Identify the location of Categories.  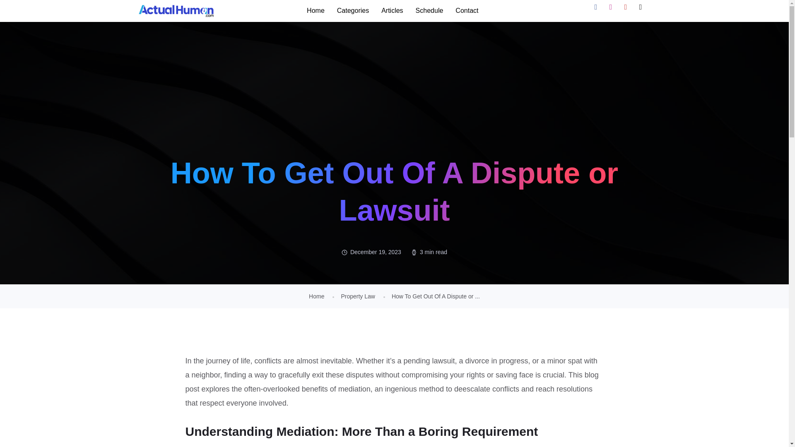
(353, 11).